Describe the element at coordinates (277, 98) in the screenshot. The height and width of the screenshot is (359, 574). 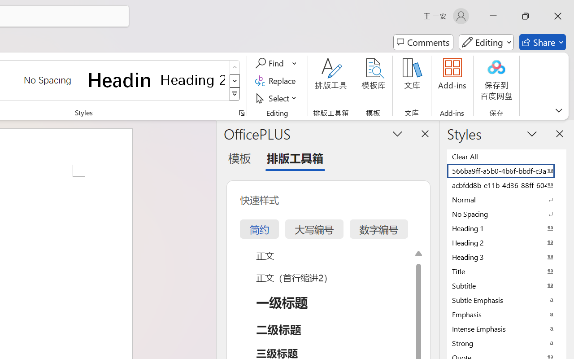
I see `Select` at that location.